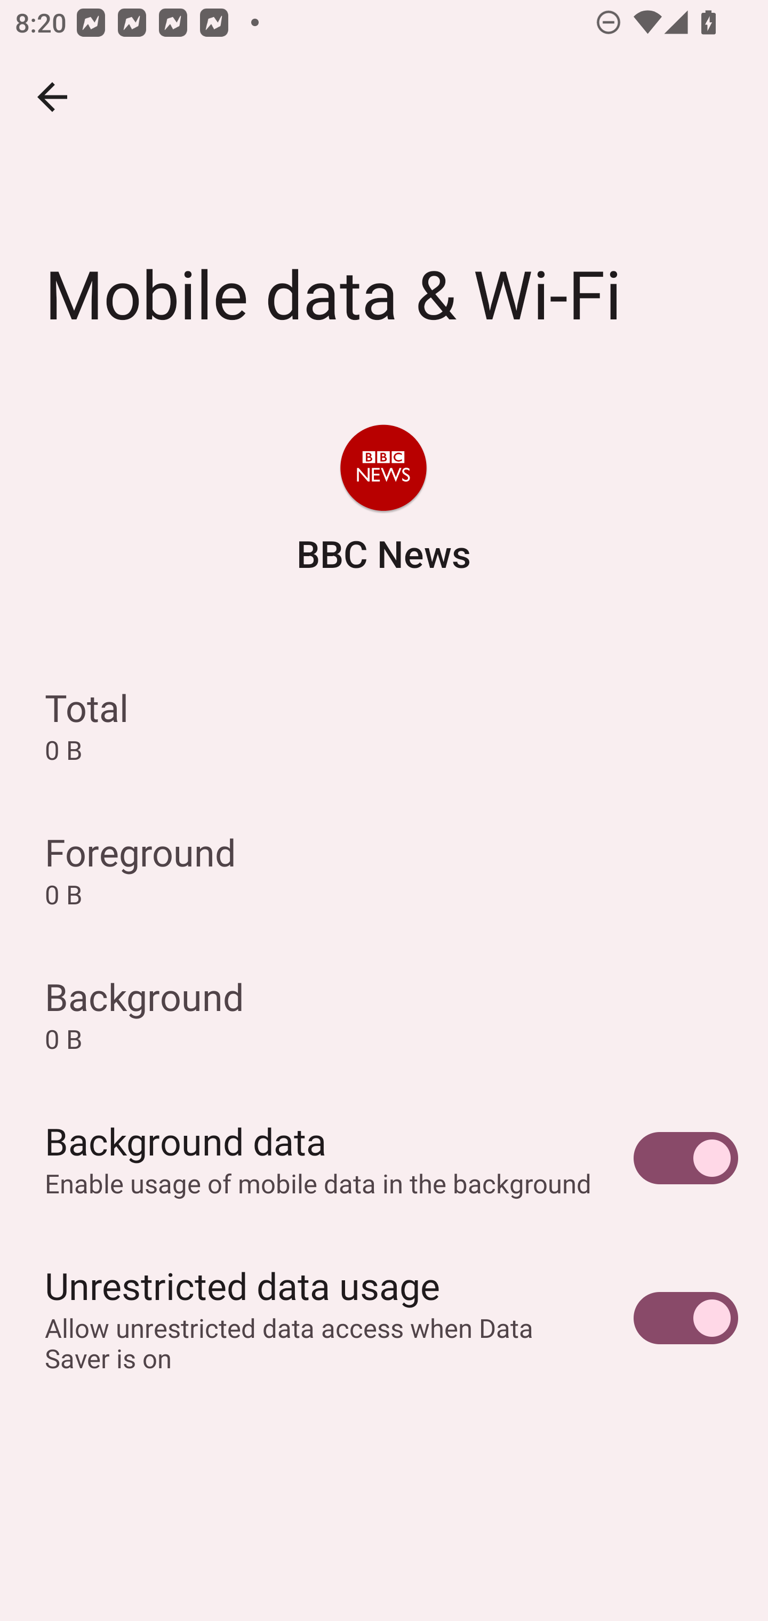  I want to click on BBC News, so click(383, 501).